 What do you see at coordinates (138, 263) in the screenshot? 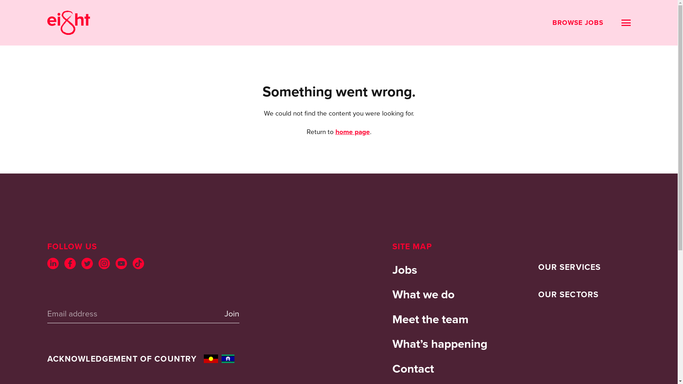
I see `Eight Recruitment TikTok` at bounding box center [138, 263].